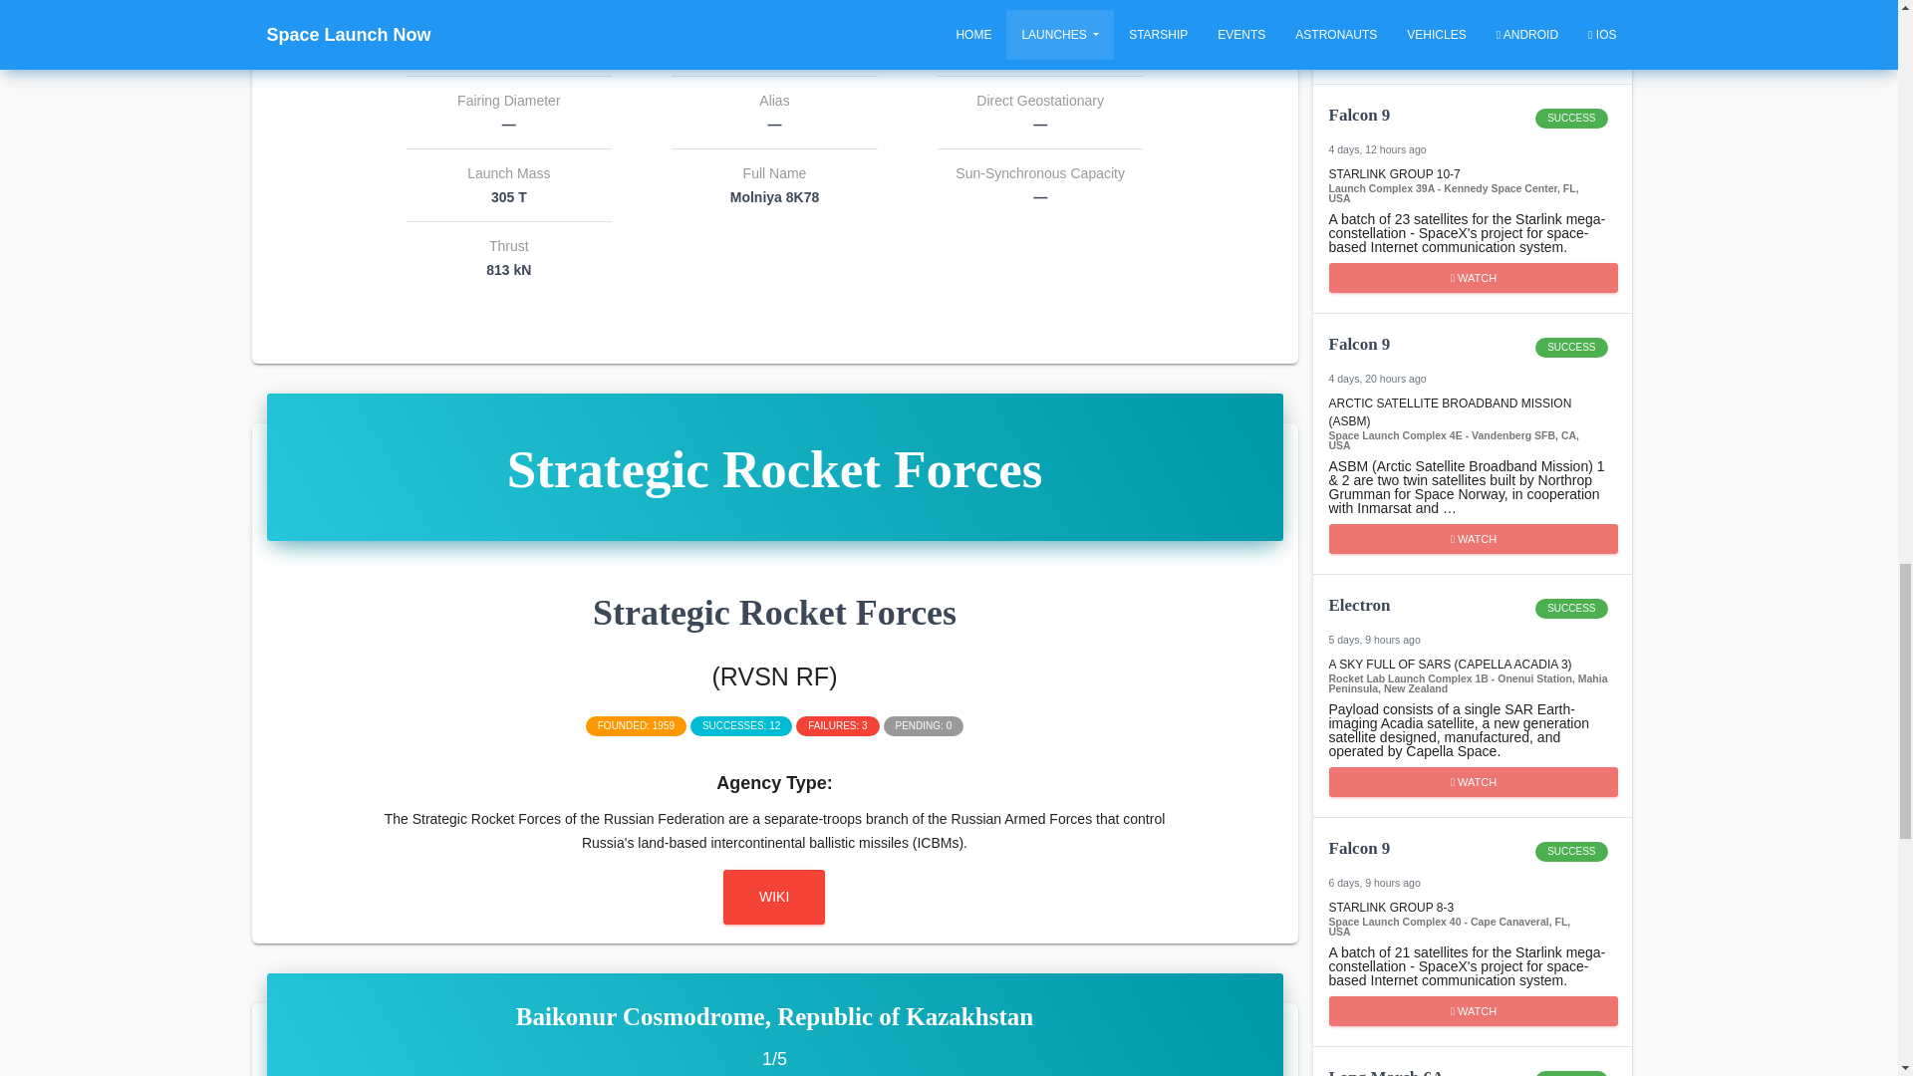  What do you see at coordinates (1472, 128) in the screenshot?
I see `WATCH` at bounding box center [1472, 128].